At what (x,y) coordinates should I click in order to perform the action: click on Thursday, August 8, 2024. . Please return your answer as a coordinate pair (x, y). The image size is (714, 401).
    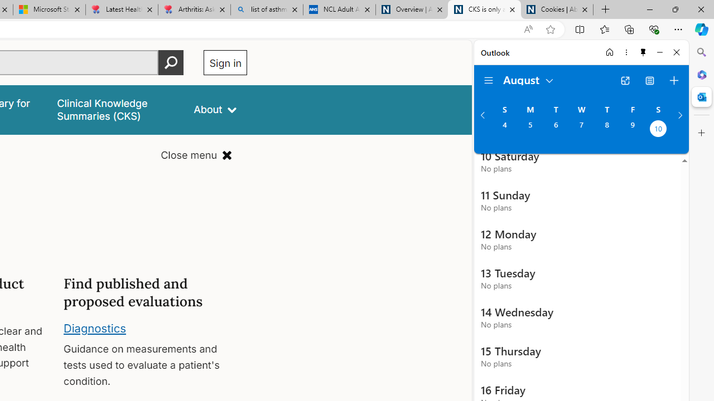
    Looking at the image, I should click on (607, 130).